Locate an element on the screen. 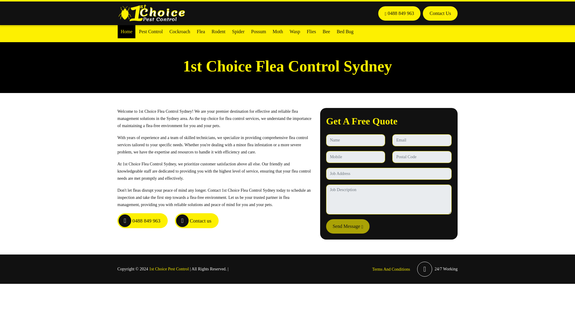  Flea is located at coordinates (201, 32).